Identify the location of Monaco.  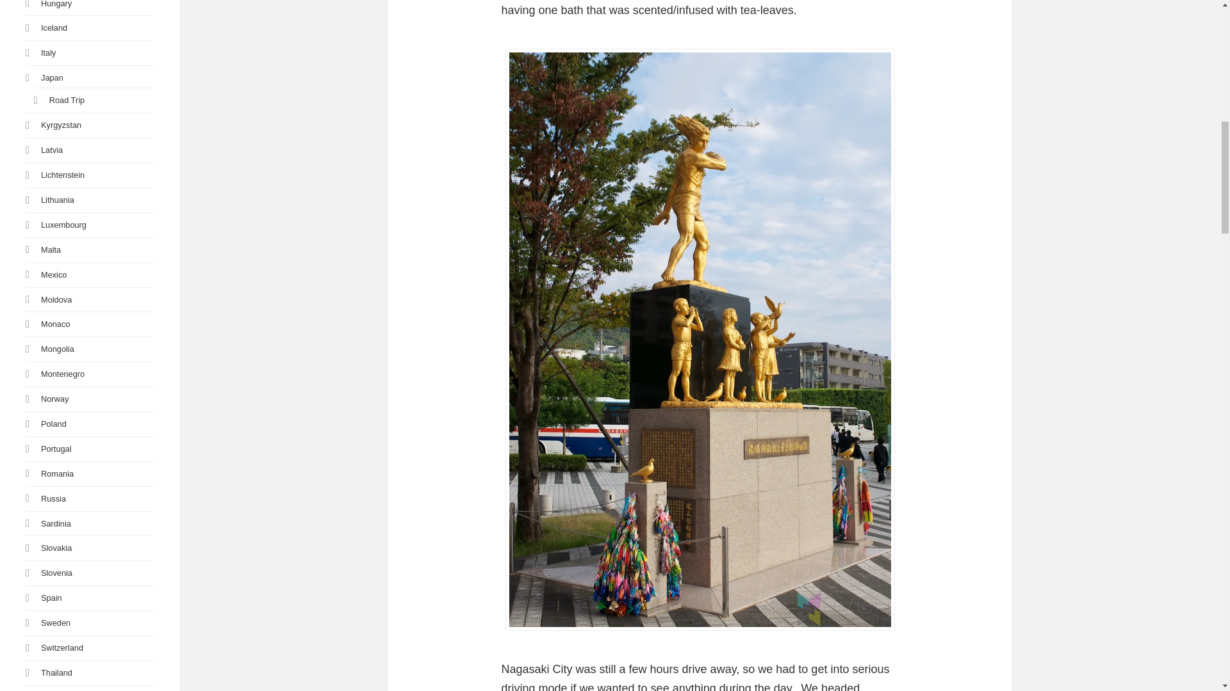
(55, 324).